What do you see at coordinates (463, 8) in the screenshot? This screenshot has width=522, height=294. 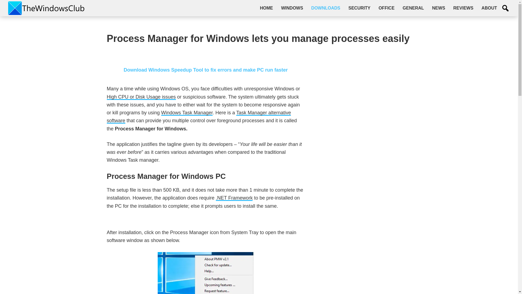 I see `REVIEWS` at bounding box center [463, 8].